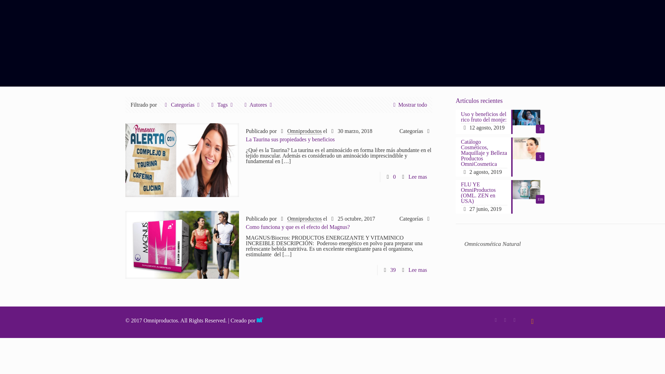 The width and height of the screenshot is (665, 374). What do you see at coordinates (409, 105) in the screenshot?
I see `Mostrar todo` at bounding box center [409, 105].